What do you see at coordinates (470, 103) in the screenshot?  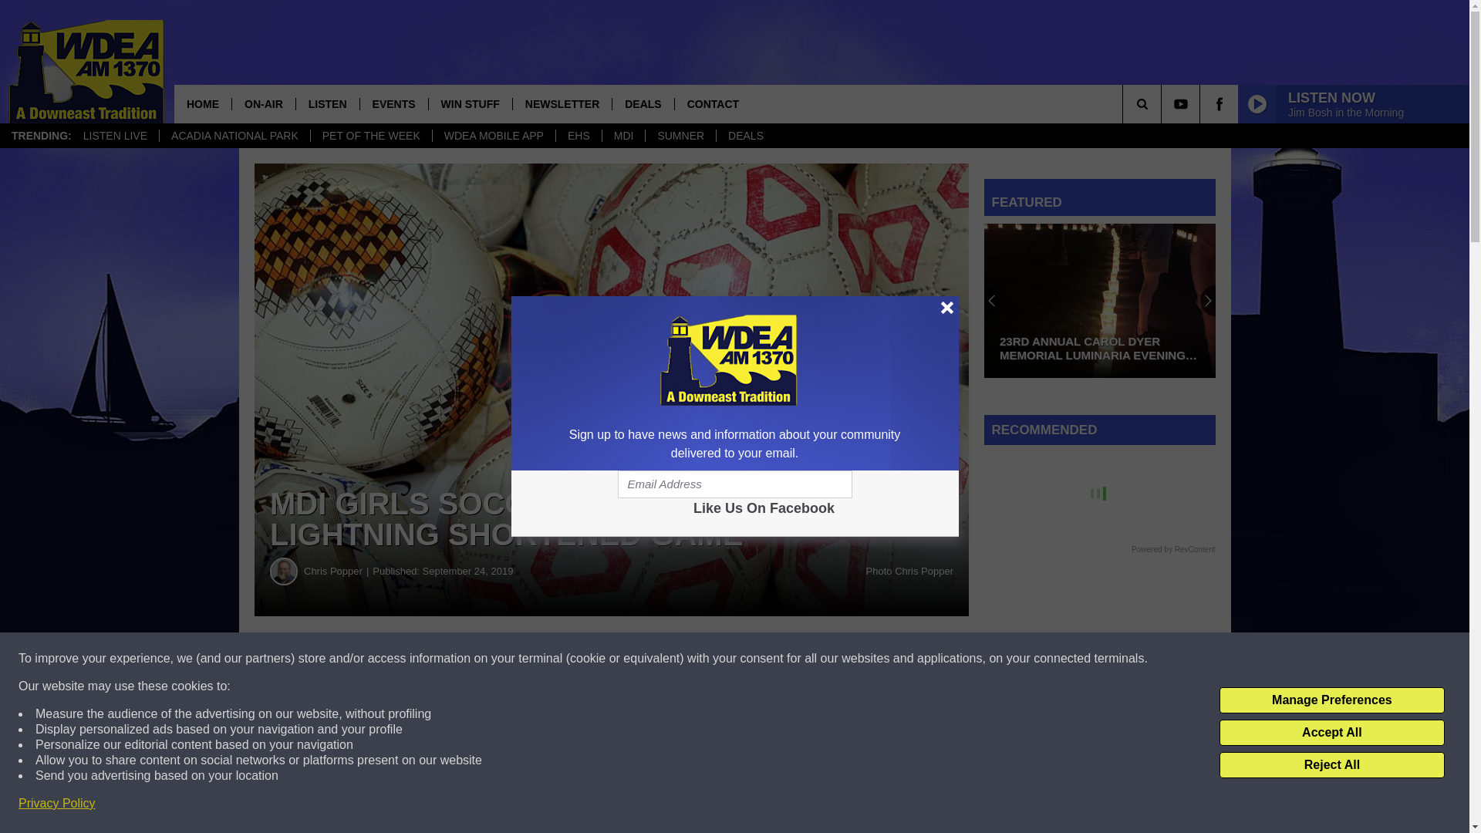 I see `WIN STUFF` at bounding box center [470, 103].